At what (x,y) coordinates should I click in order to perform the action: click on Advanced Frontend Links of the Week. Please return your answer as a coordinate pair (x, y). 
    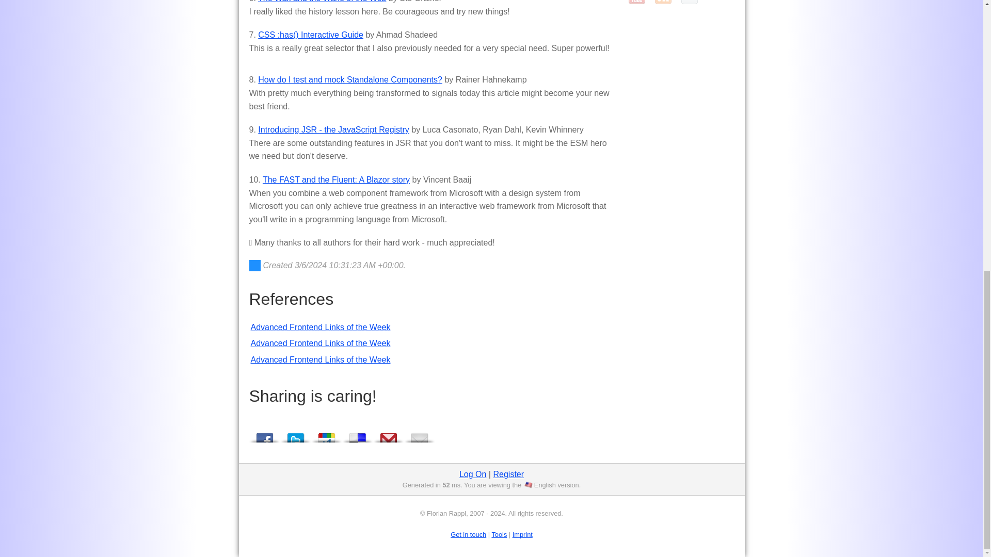
    Looking at the image, I should click on (320, 360).